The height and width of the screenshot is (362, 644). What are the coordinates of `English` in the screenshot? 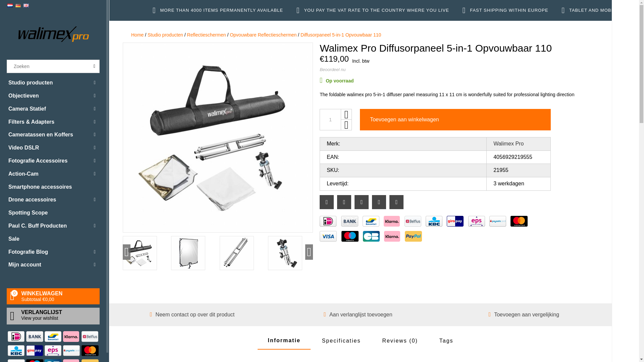 It's located at (26, 5).